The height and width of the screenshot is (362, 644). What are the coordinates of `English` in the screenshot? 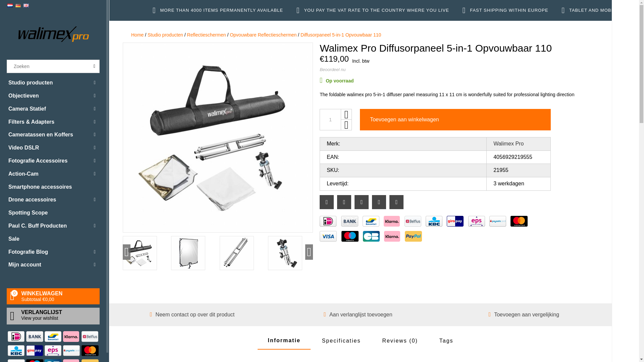 It's located at (26, 5).